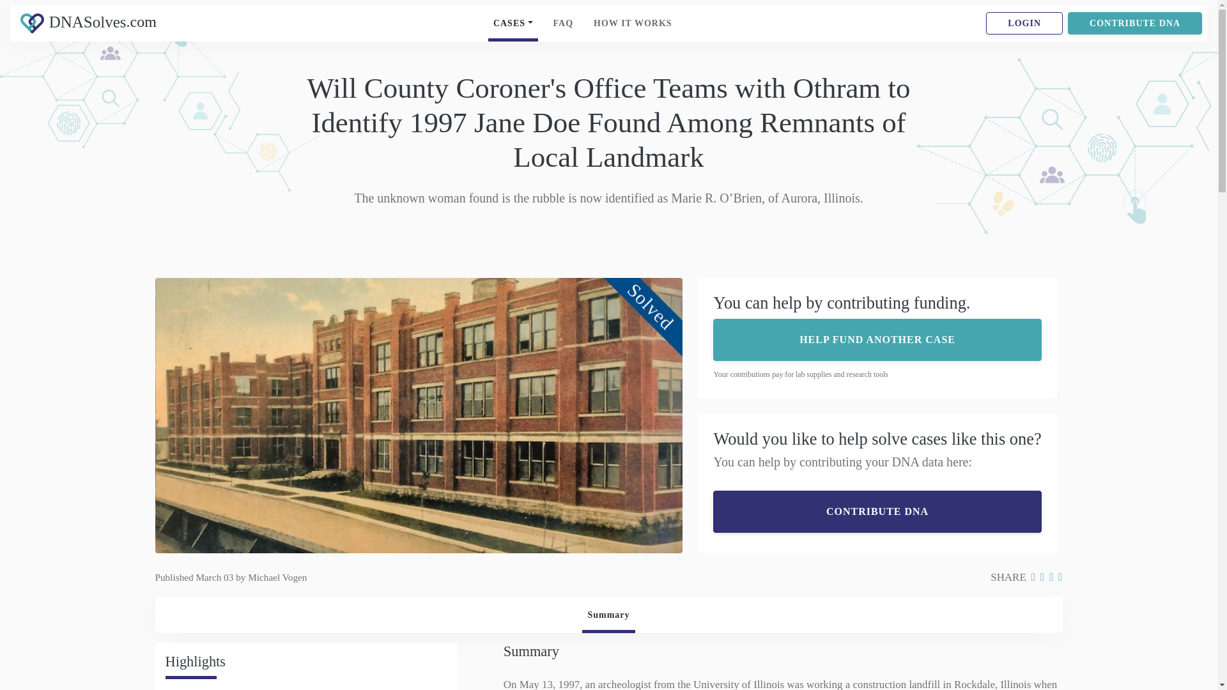 This screenshot has width=1227, height=690. I want to click on LOGIN, so click(513, 23).